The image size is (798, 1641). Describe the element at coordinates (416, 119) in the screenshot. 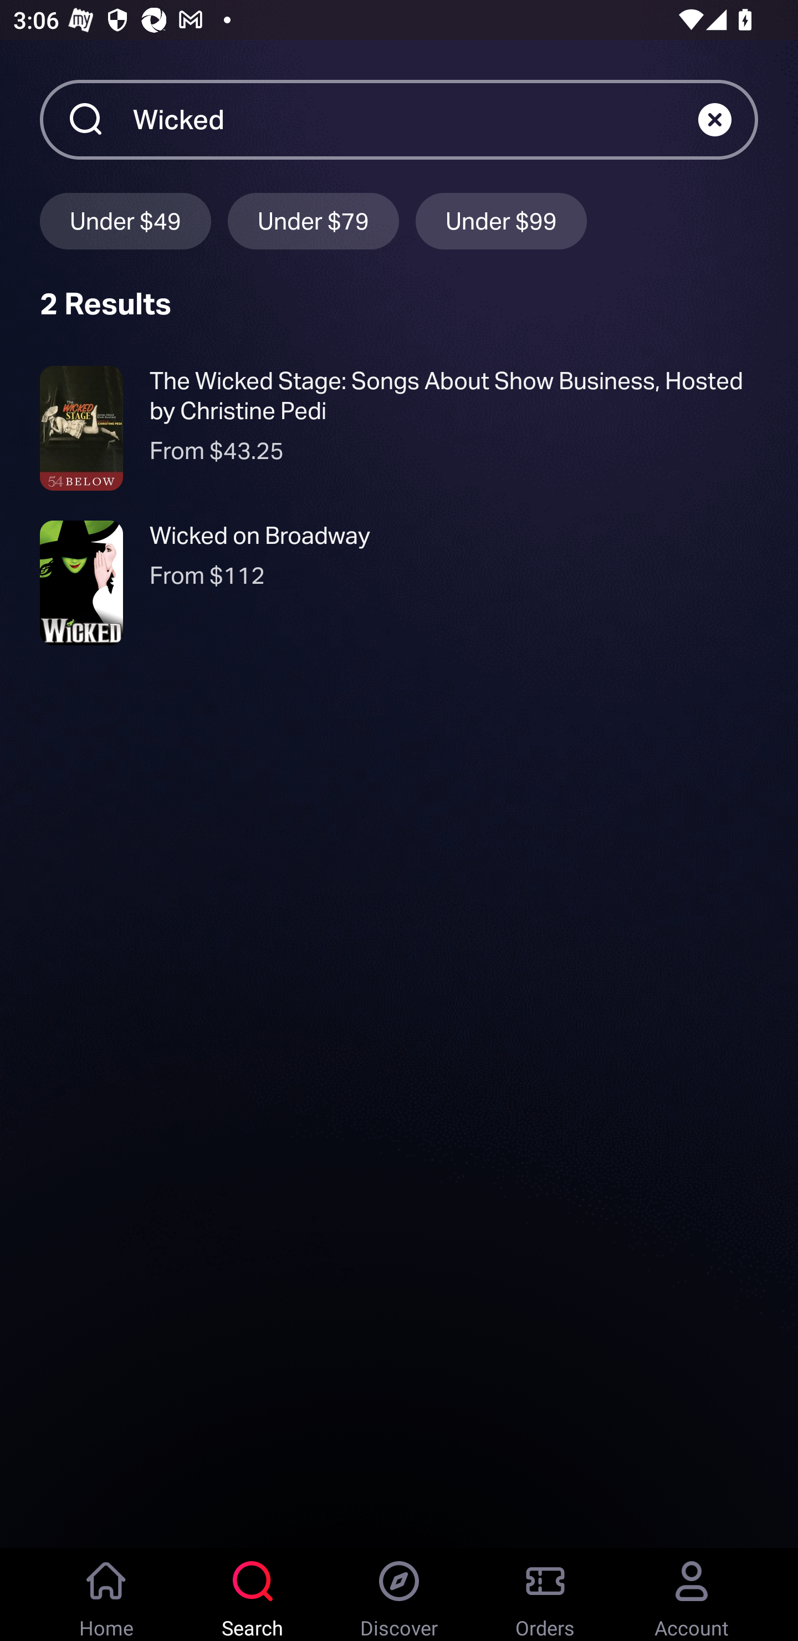

I see `Wicked` at that location.